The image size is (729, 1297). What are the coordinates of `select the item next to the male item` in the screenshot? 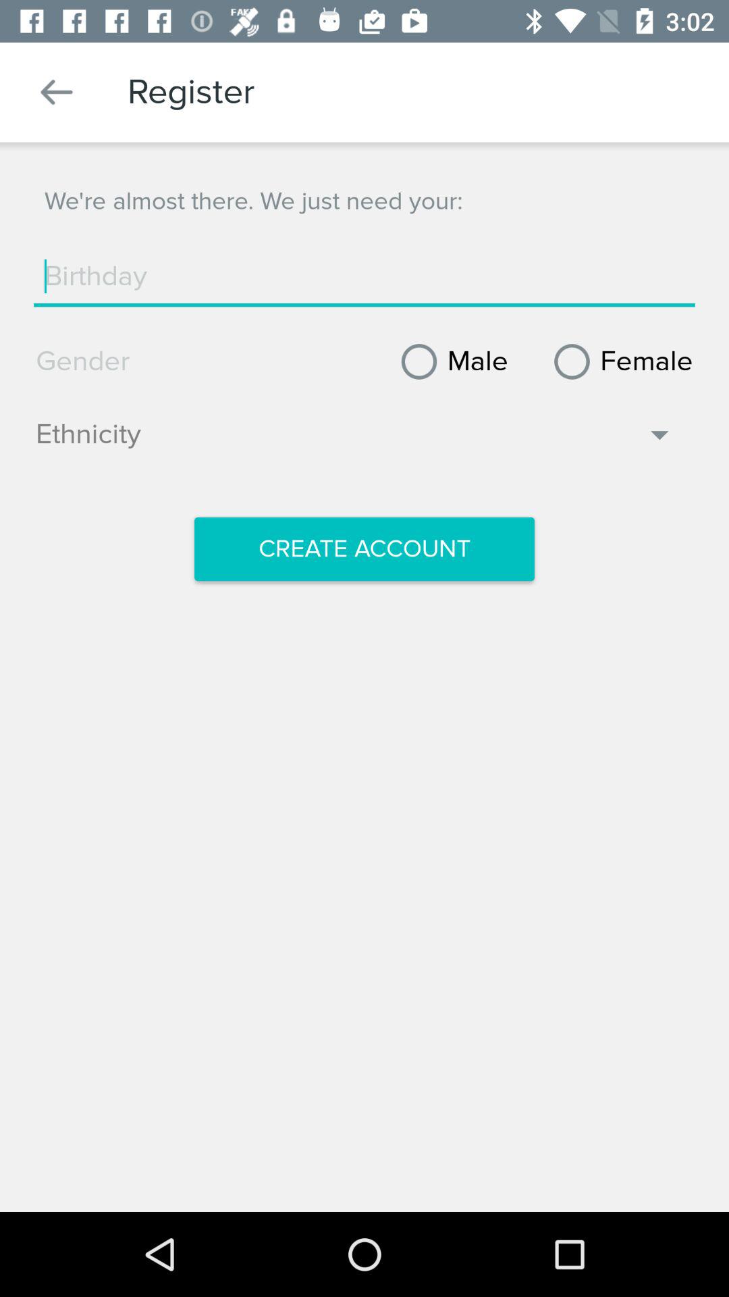 It's located at (618, 361).